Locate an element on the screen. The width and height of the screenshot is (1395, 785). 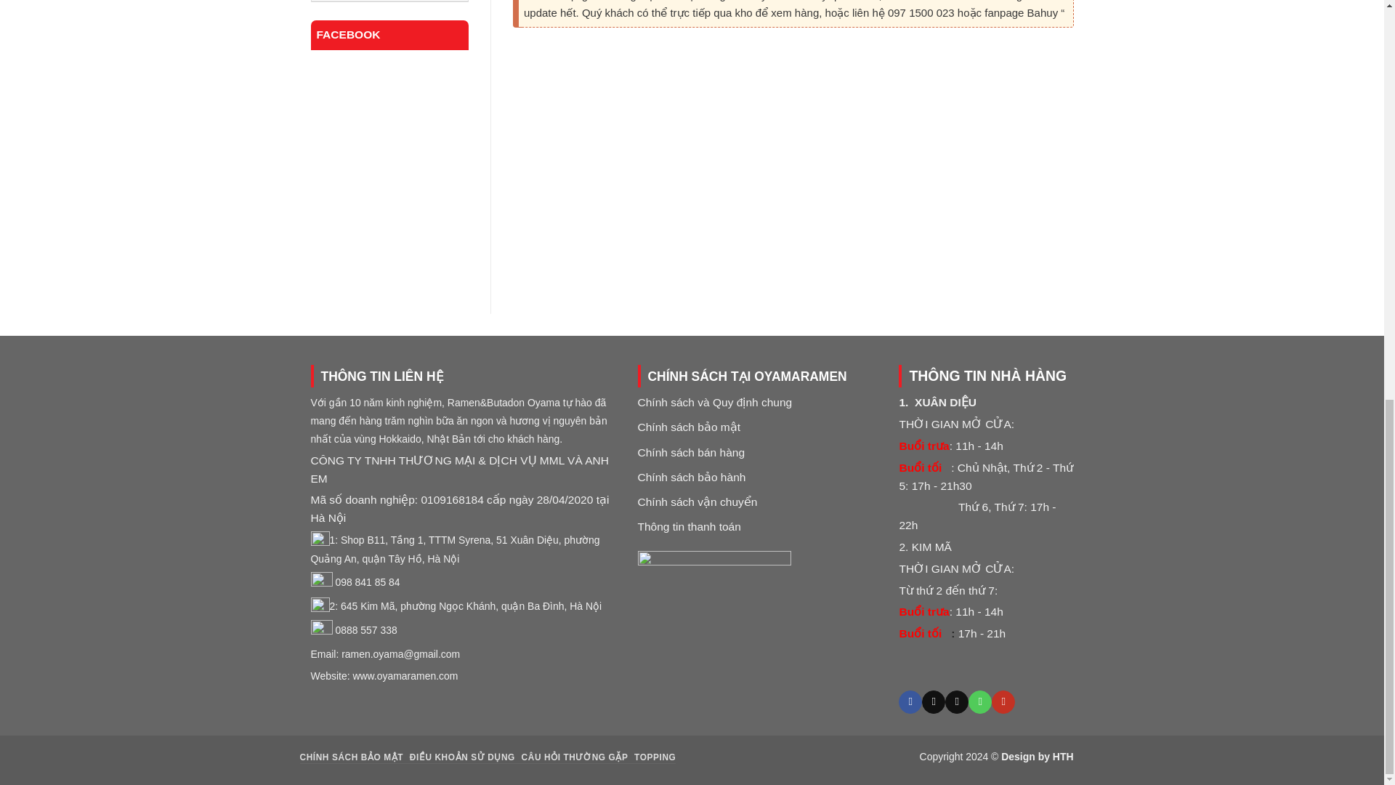
Send us an email is located at coordinates (956, 702).